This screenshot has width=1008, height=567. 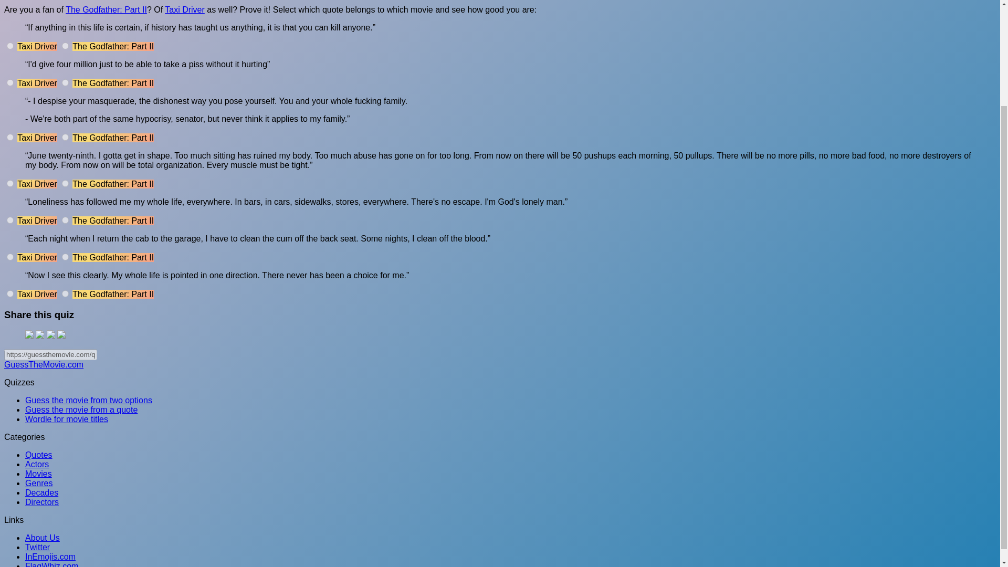 I want to click on Genres, so click(x=39, y=483).